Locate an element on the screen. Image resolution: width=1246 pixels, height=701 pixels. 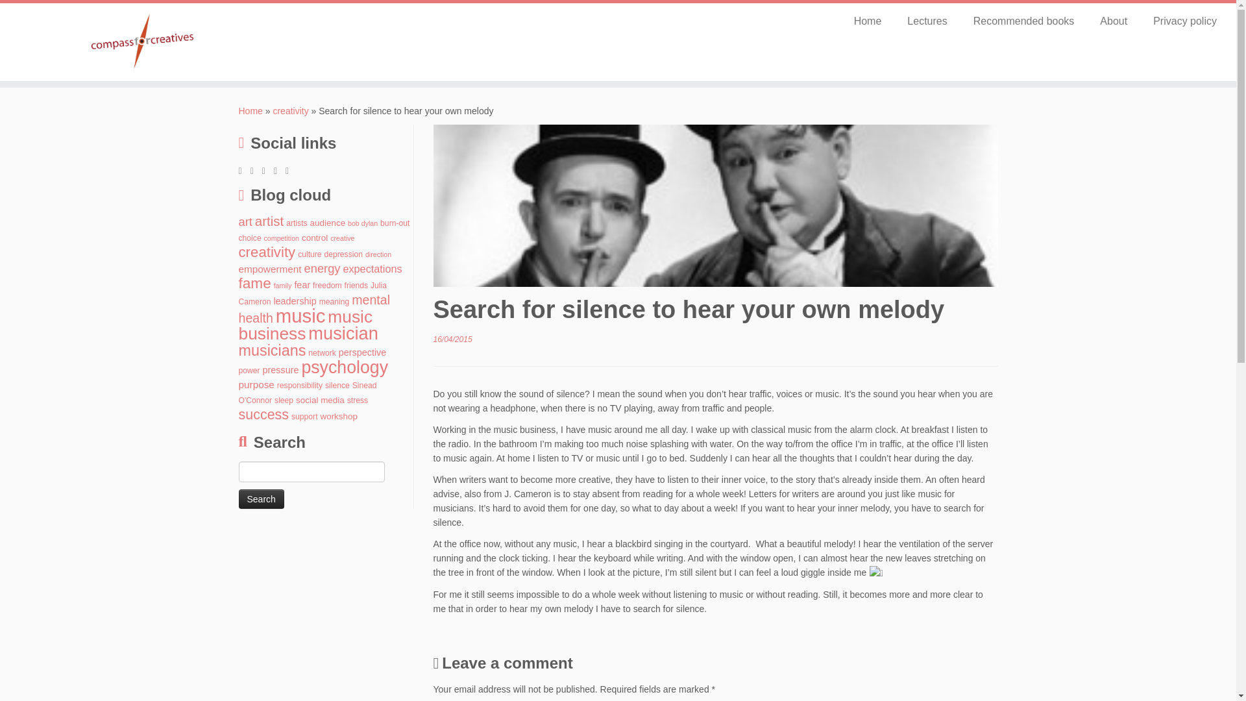
fear is located at coordinates (302, 284).